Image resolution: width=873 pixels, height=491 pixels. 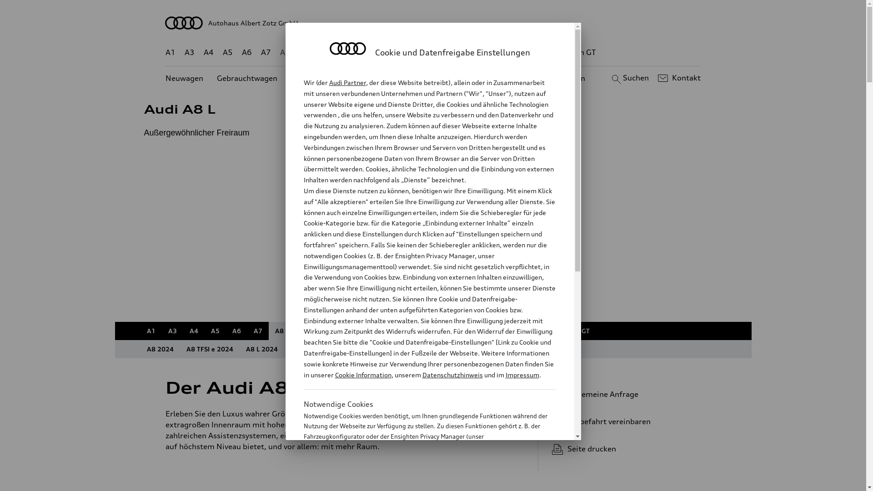 What do you see at coordinates (375, 349) in the screenshot?
I see `S8 TFSI 2024` at bounding box center [375, 349].